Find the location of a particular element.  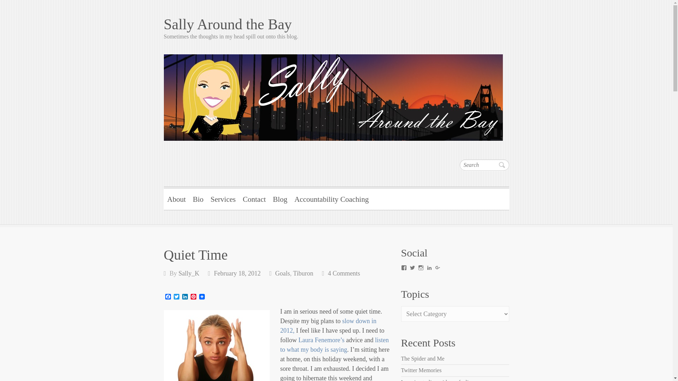

LinkedIn is located at coordinates (185, 297).